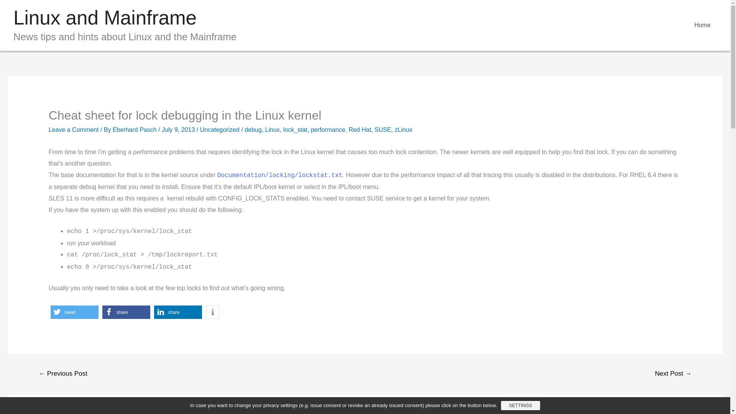 The image size is (736, 414). Describe the element at coordinates (253, 130) in the screenshot. I see `debug` at that location.